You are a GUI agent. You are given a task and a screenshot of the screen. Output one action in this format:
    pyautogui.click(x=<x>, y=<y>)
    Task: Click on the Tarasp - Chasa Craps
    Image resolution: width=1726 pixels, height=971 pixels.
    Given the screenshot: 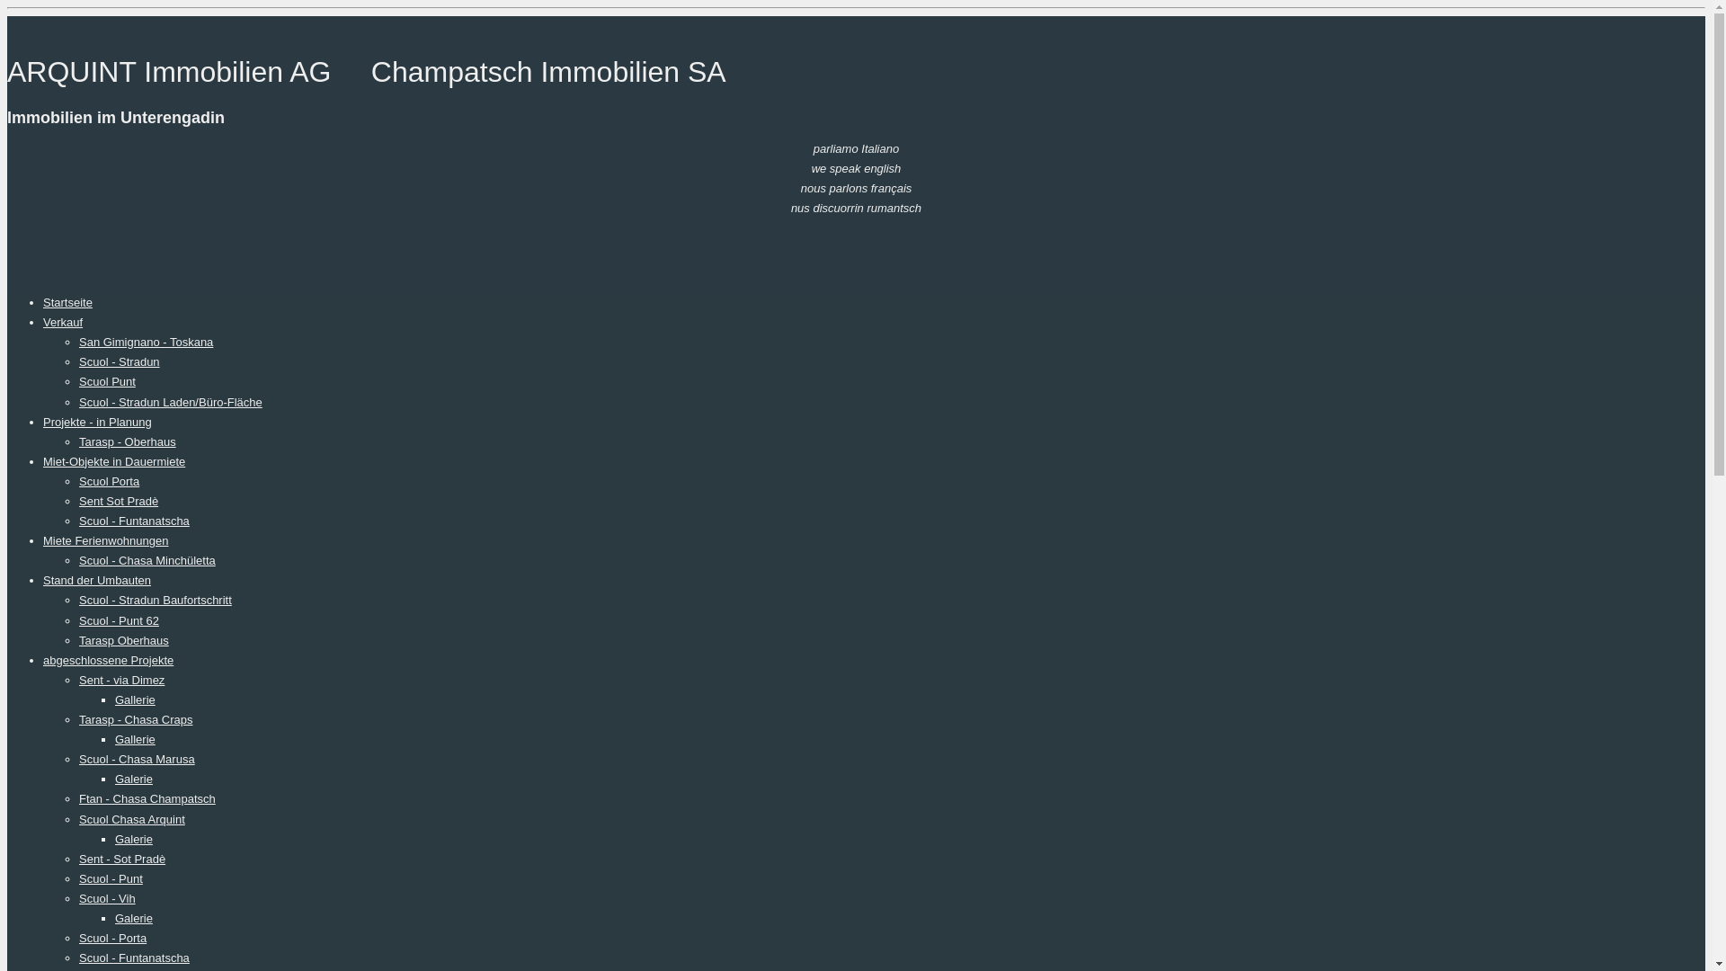 What is the action you would take?
    pyautogui.click(x=136, y=719)
    